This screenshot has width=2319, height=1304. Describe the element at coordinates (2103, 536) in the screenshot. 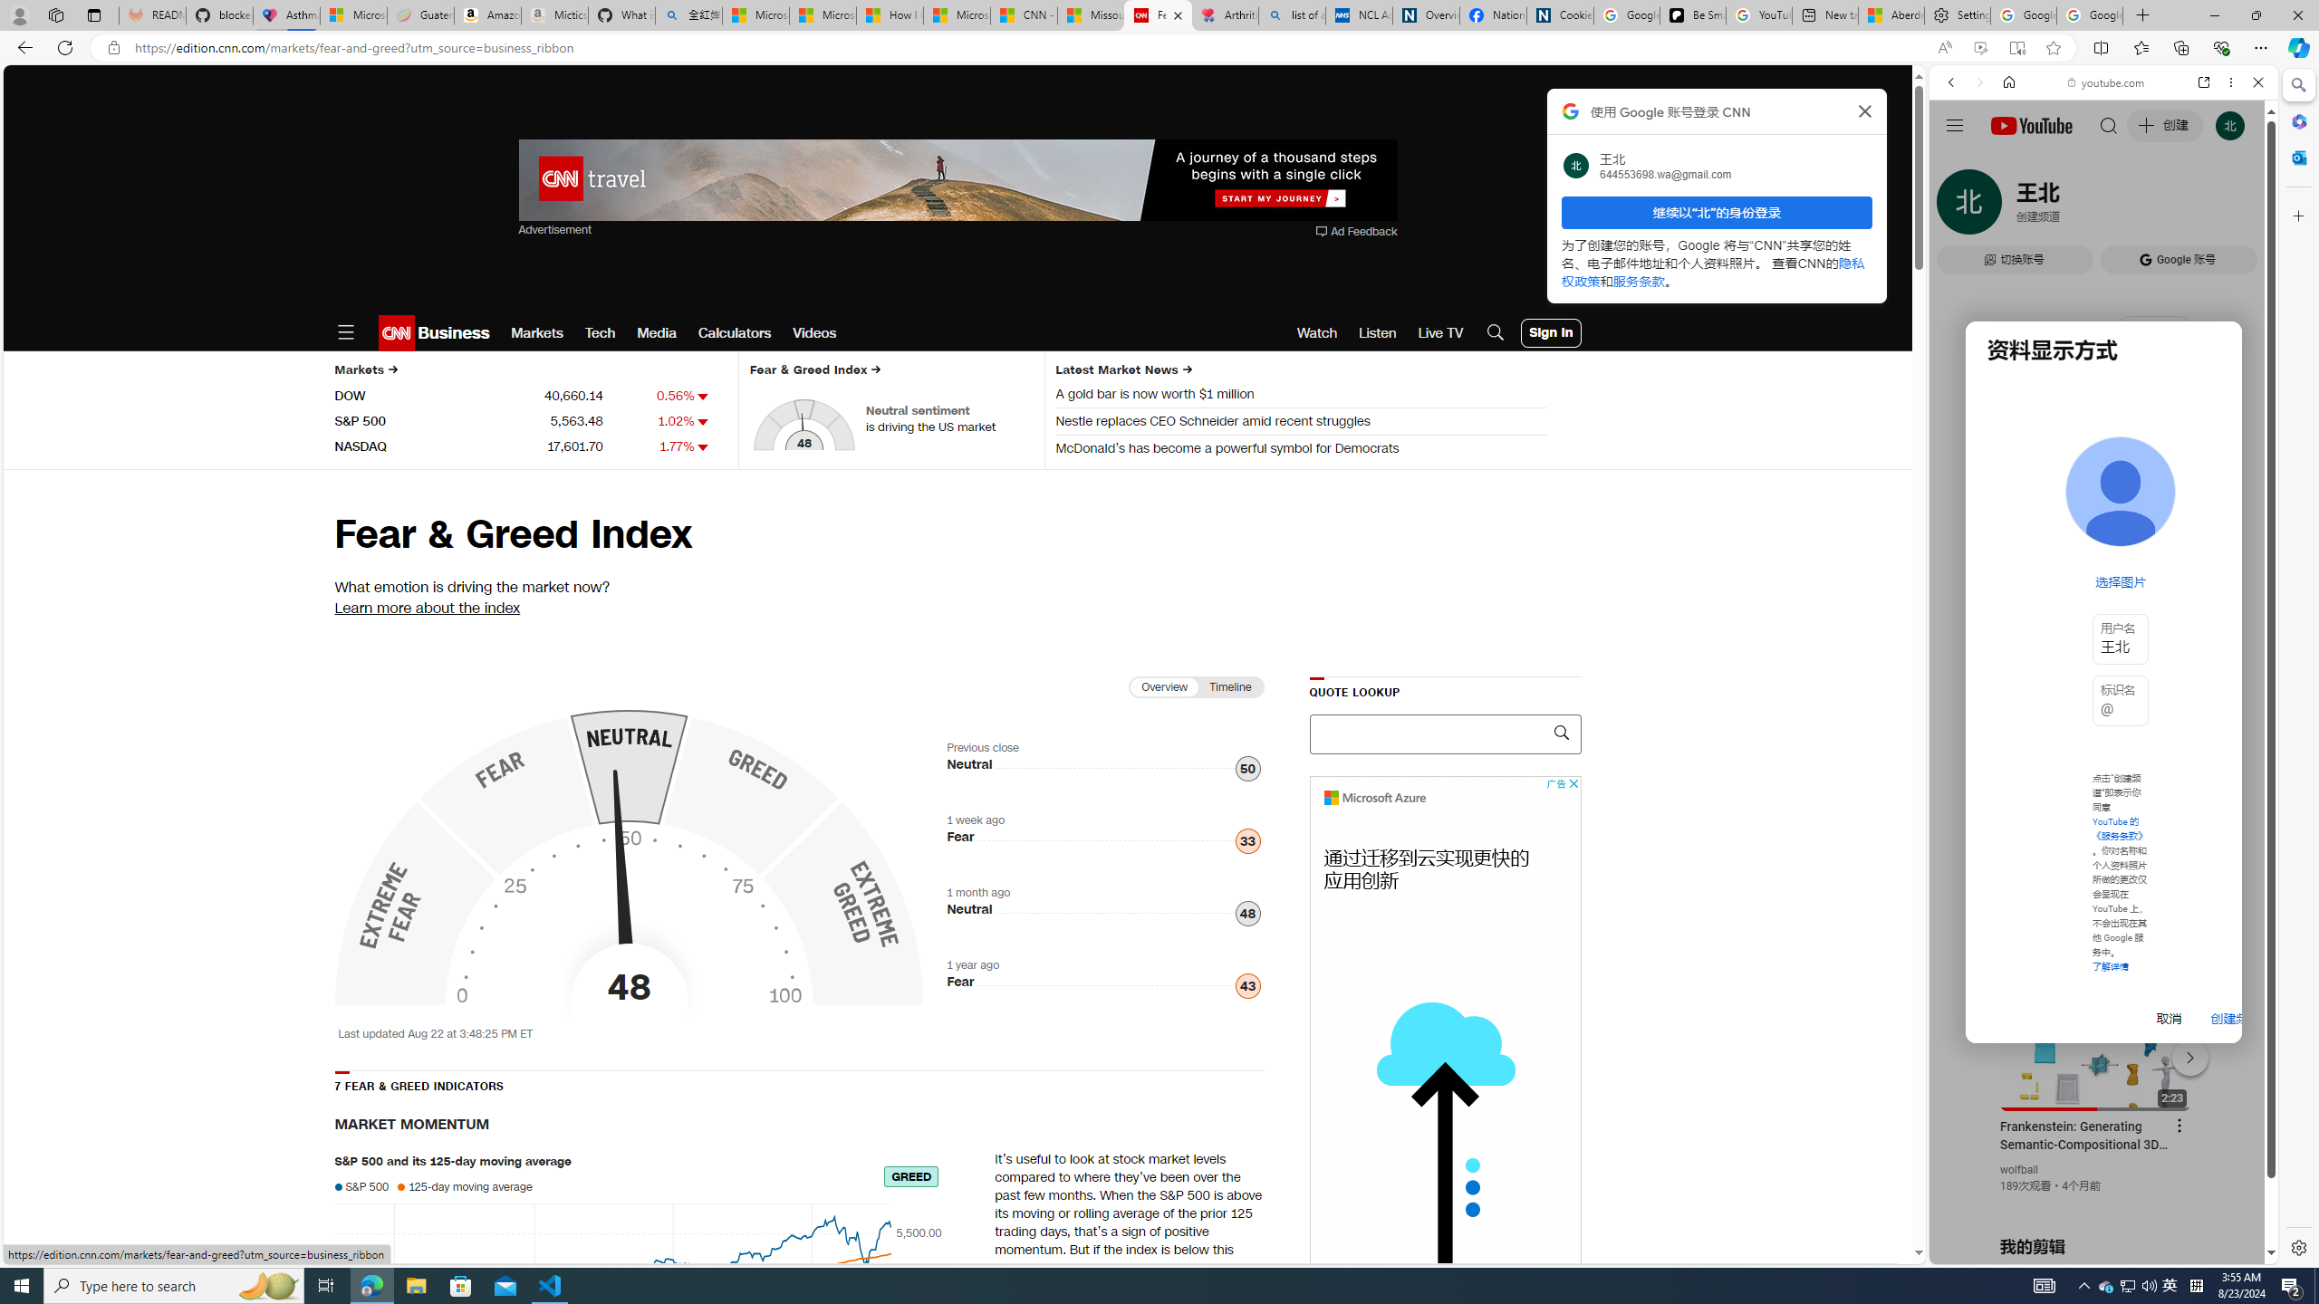

I see `Trailer #2 [HD]` at that location.